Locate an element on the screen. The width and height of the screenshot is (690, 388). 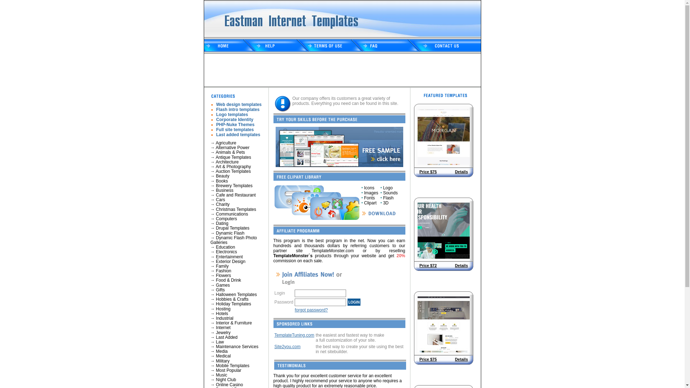
Hobbies & Crafts is located at coordinates (232, 299).